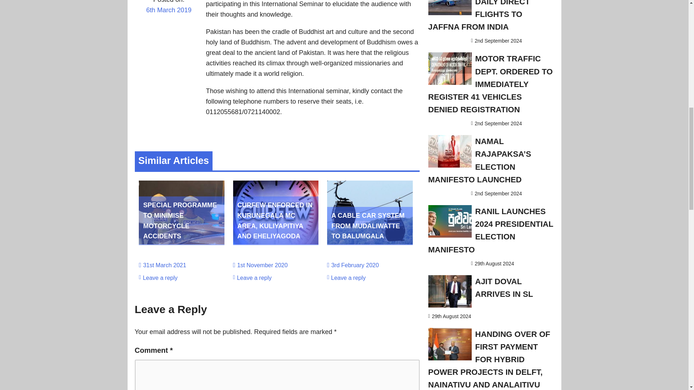 Image resolution: width=694 pixels, height=390 pixels. What do you see at coordinates (482, 16) in the screenshot?
I see `IndiGo starts daily direct flights to Jaffna from India` at bounding box center [482, 16].